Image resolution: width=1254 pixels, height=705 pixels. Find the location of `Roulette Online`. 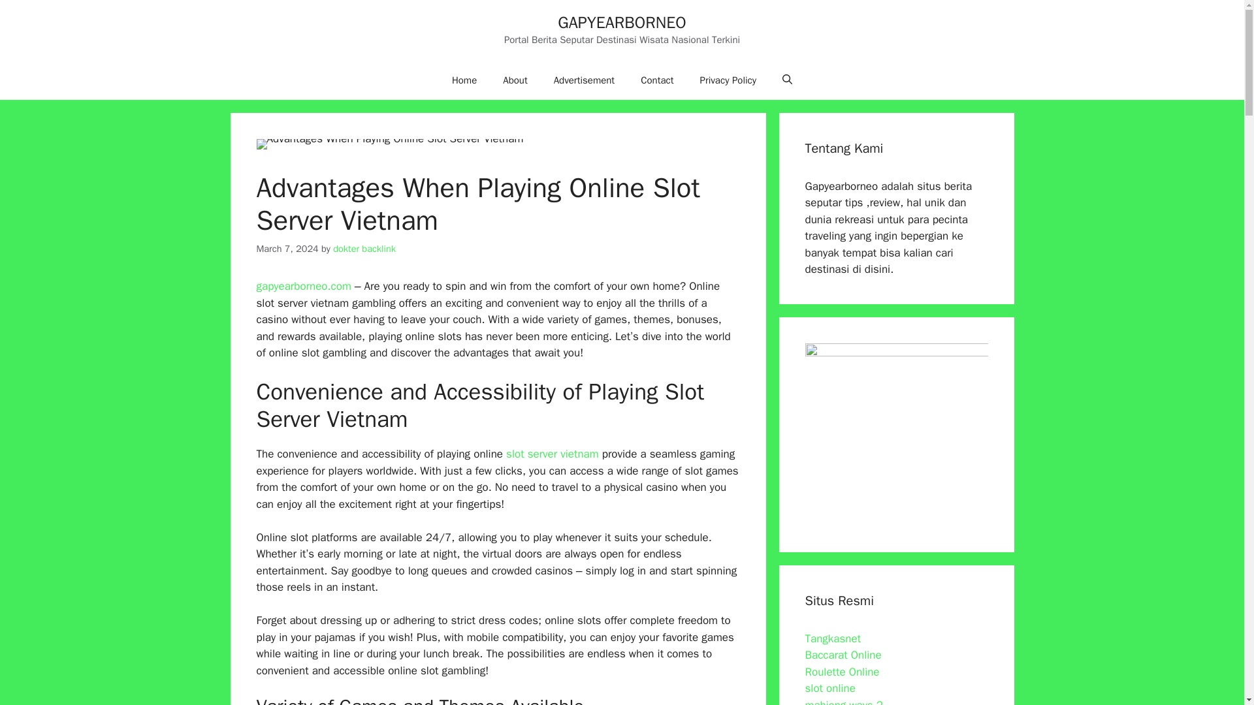

Roulette Online is located at coordinates (841, 671).